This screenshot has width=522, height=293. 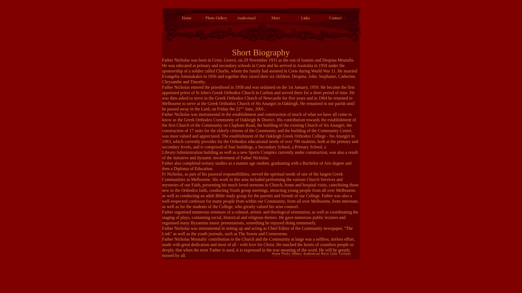 What do you see at coordinates (312, 256) in the screenshot?
I see `Audiovisual` at bounding box center [312, 256].